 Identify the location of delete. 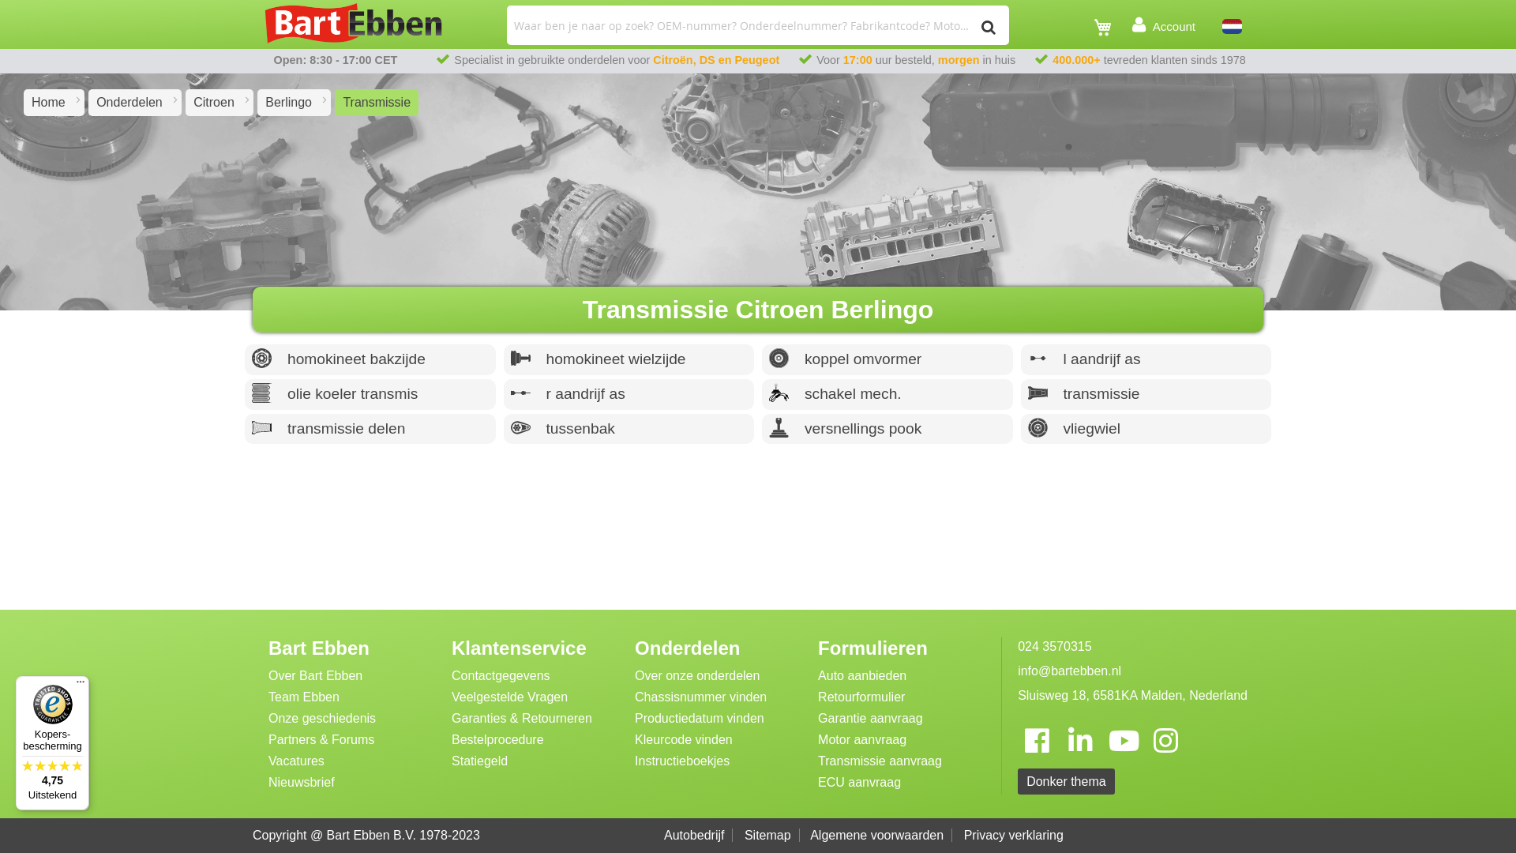
(1038, 359).